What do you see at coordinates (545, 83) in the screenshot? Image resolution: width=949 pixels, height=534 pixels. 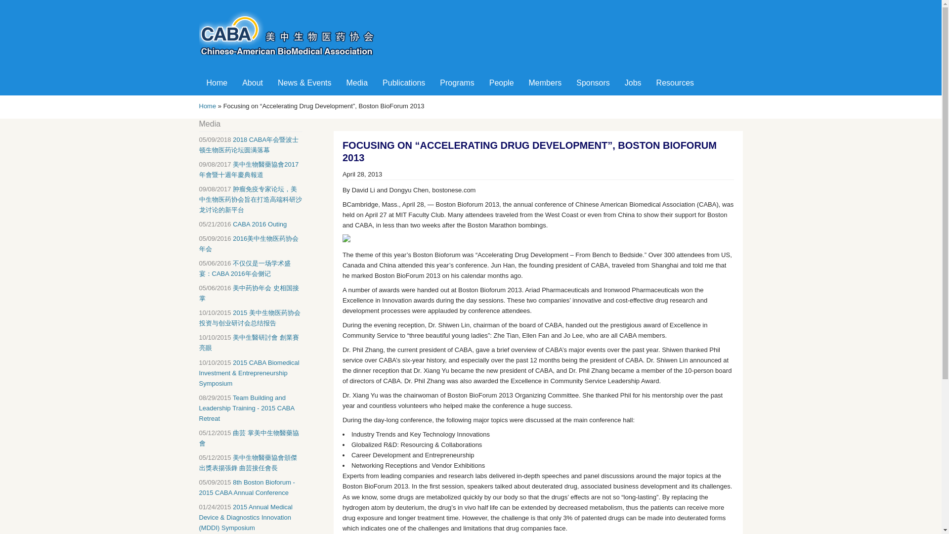 I see `Members` at bounding box center [545, 83].